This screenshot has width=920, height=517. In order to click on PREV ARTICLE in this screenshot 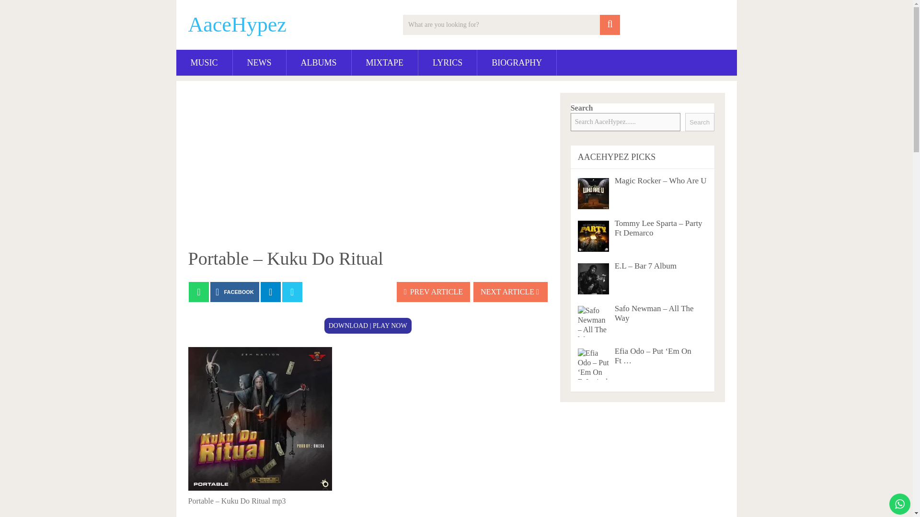, I will do `click(433, 292)`.